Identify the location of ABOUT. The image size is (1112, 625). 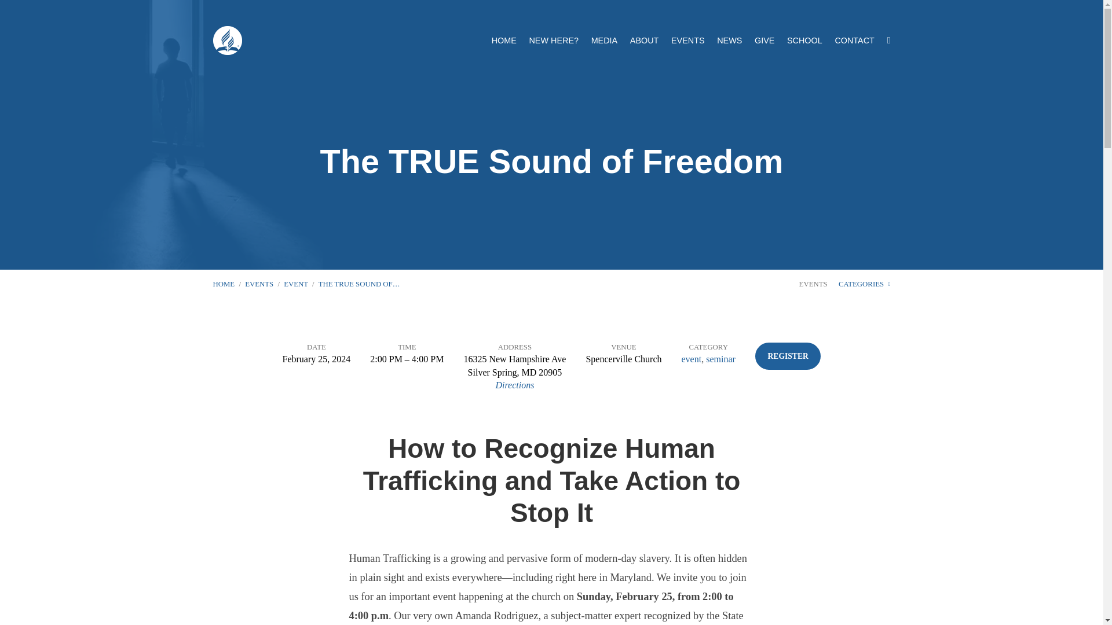
(645, 40).